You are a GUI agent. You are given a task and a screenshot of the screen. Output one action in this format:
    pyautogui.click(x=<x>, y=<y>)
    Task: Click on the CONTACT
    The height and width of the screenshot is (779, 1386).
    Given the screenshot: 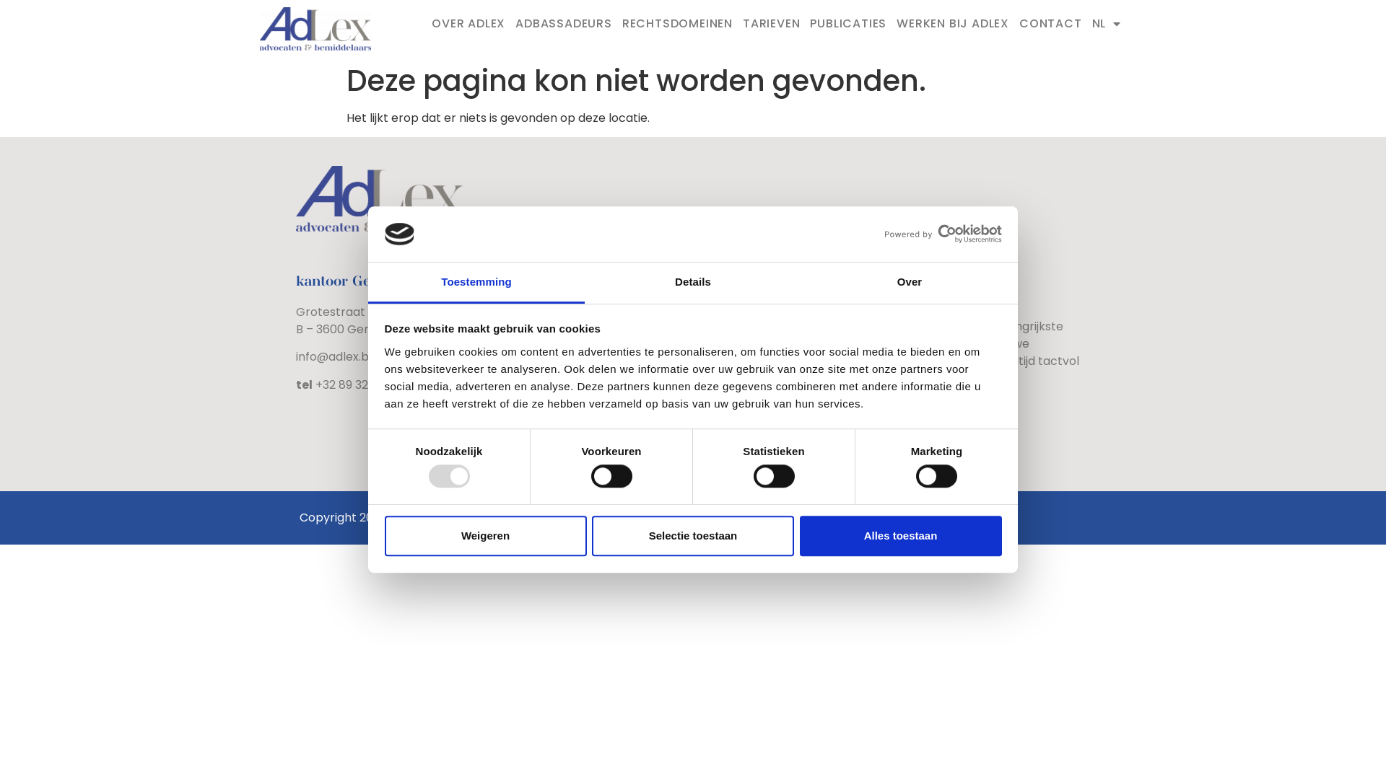 What is the action you would take?
    pyautogui.click(x=1051, y=24)
    